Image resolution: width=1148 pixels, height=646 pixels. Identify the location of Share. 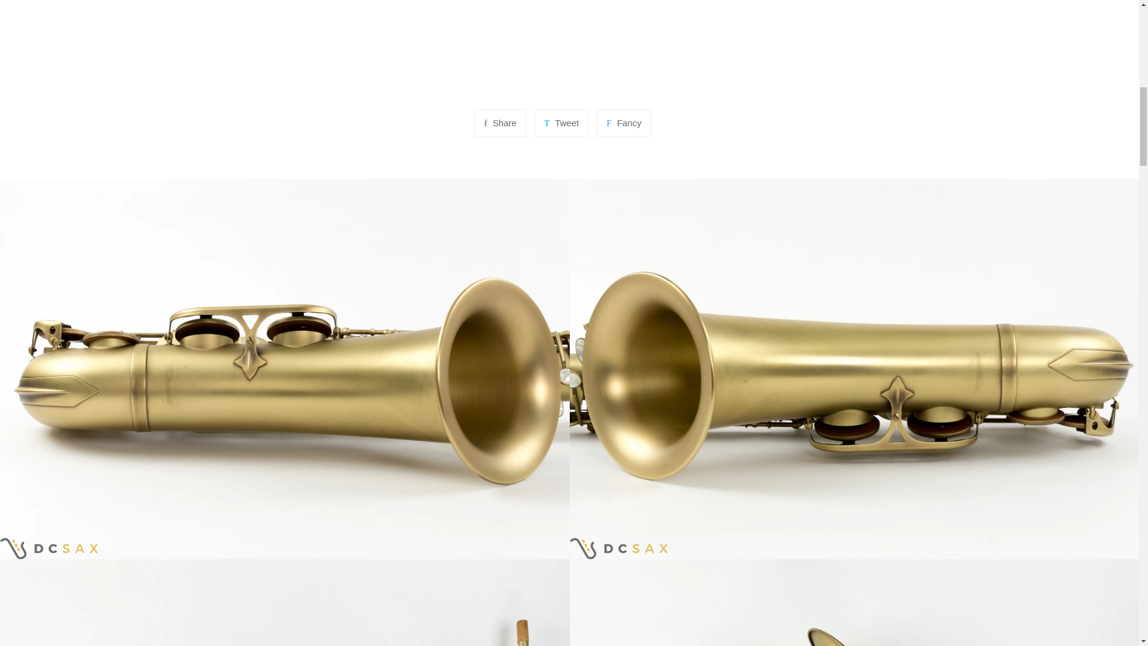
(500, 123).